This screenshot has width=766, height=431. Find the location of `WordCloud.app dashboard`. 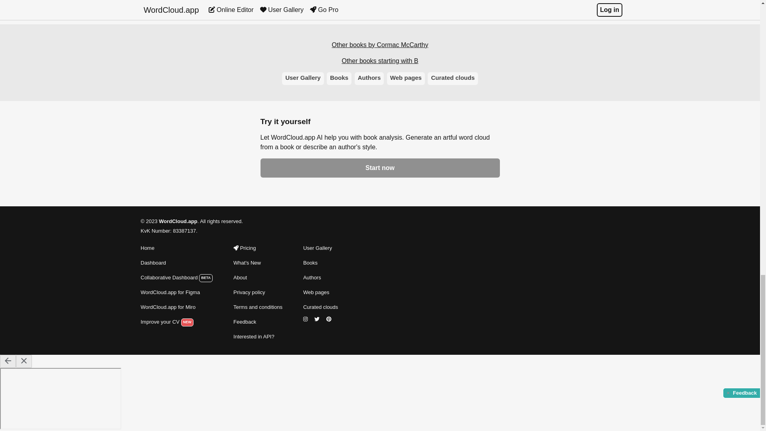

WordCloud.app dashboard is located at coordinates (176, 263).